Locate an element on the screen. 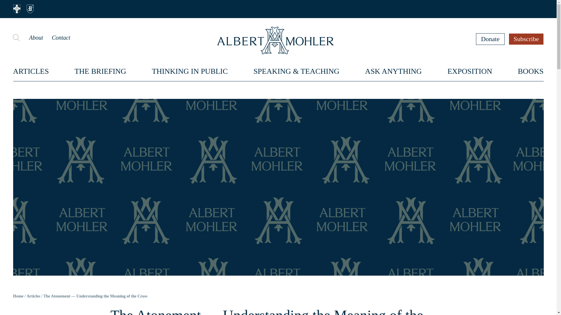 Image resolution: width=561 pixels, height=315 pixels. Subscribe is located at coordinates (527, 39).